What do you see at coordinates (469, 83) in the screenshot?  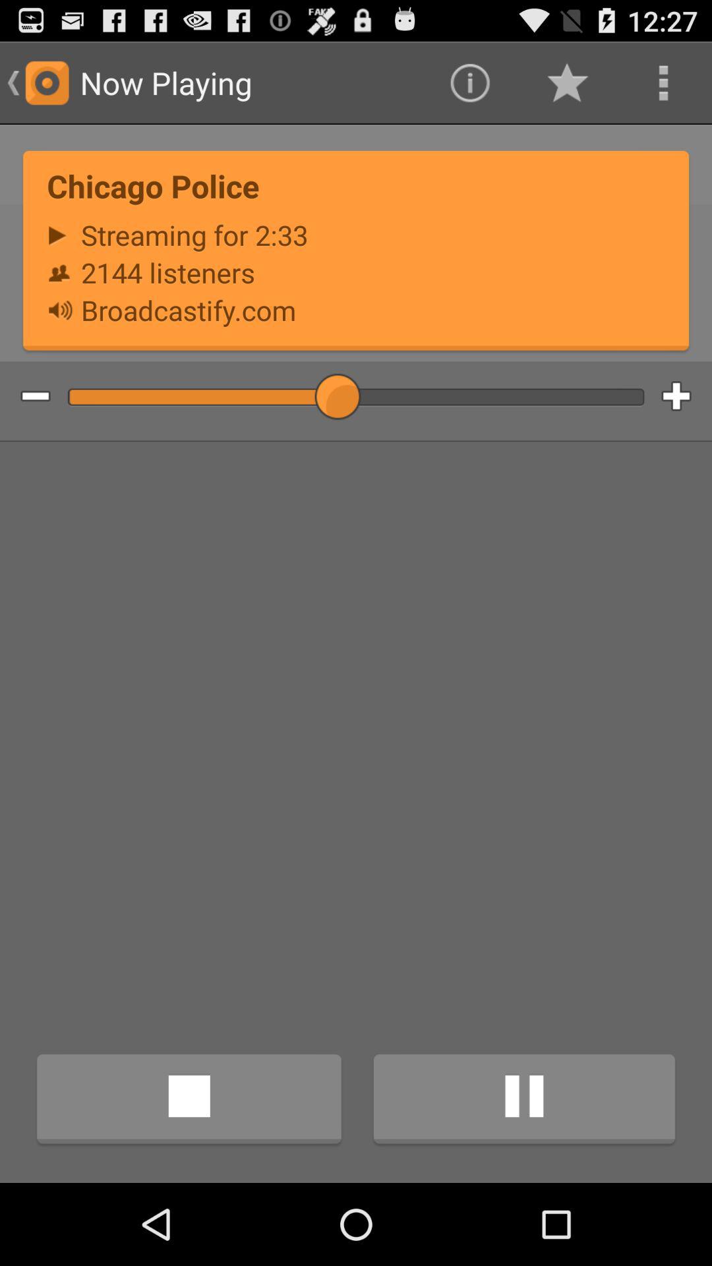 I see `click icon to the right of the now playing item` at bounding box center [469, 83].